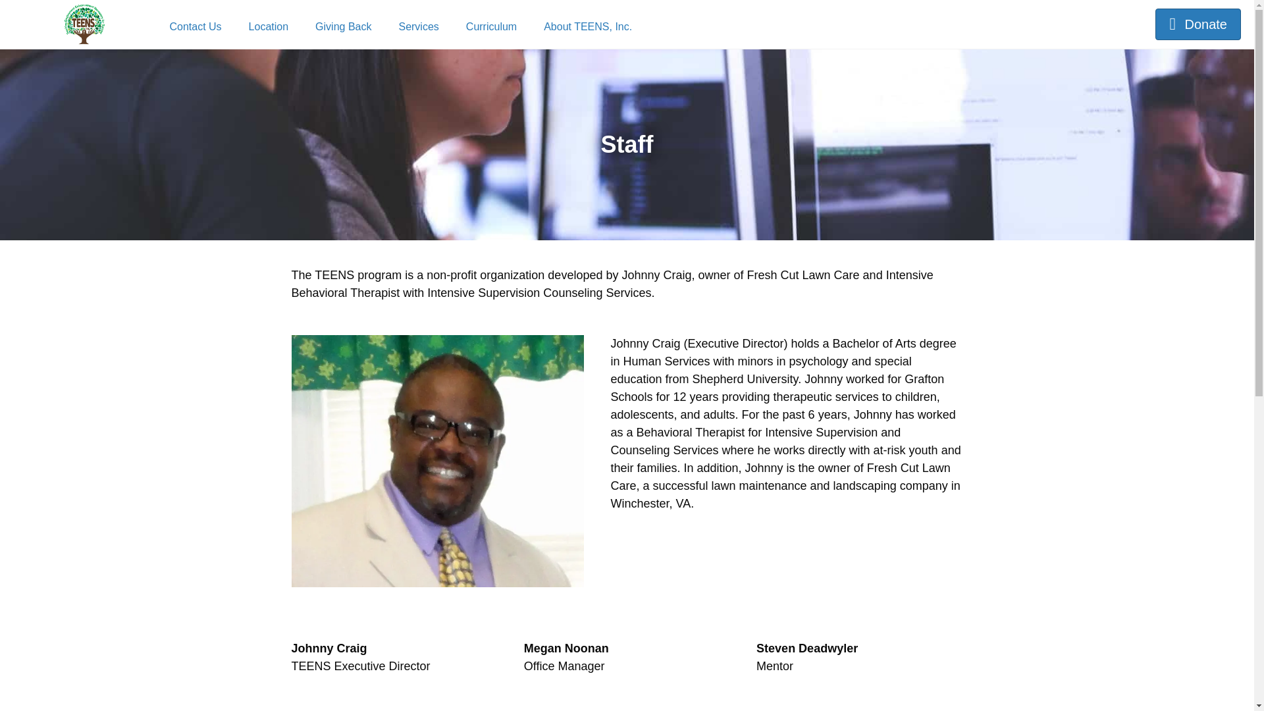 This screenshot has width=1264, height=711. What do you see at coordinates (342, 26) in the screenshot?
I see `Giving Back` at bounding box center [342, 26].